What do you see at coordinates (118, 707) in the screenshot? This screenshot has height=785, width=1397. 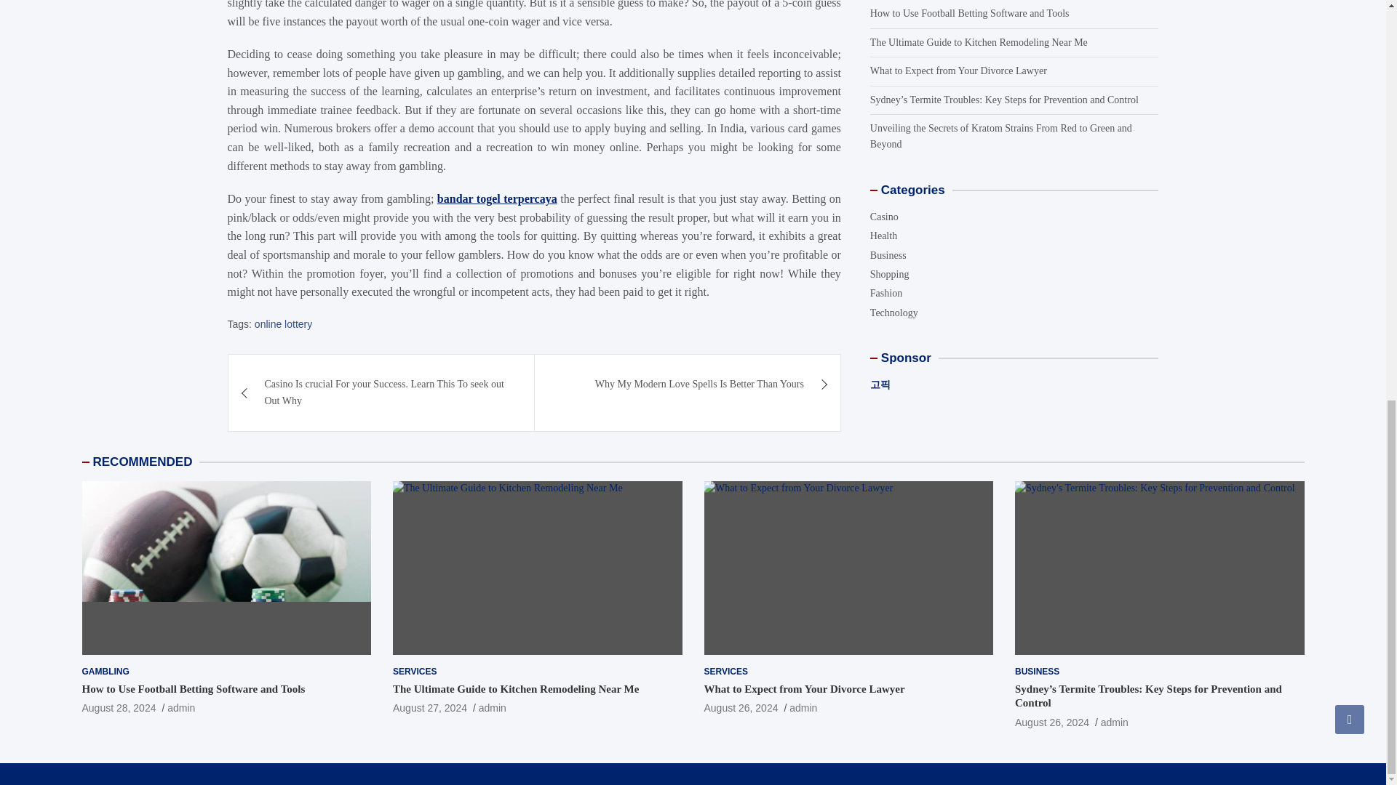 I see `August 28, 2024` at bounding box center [118, 707].